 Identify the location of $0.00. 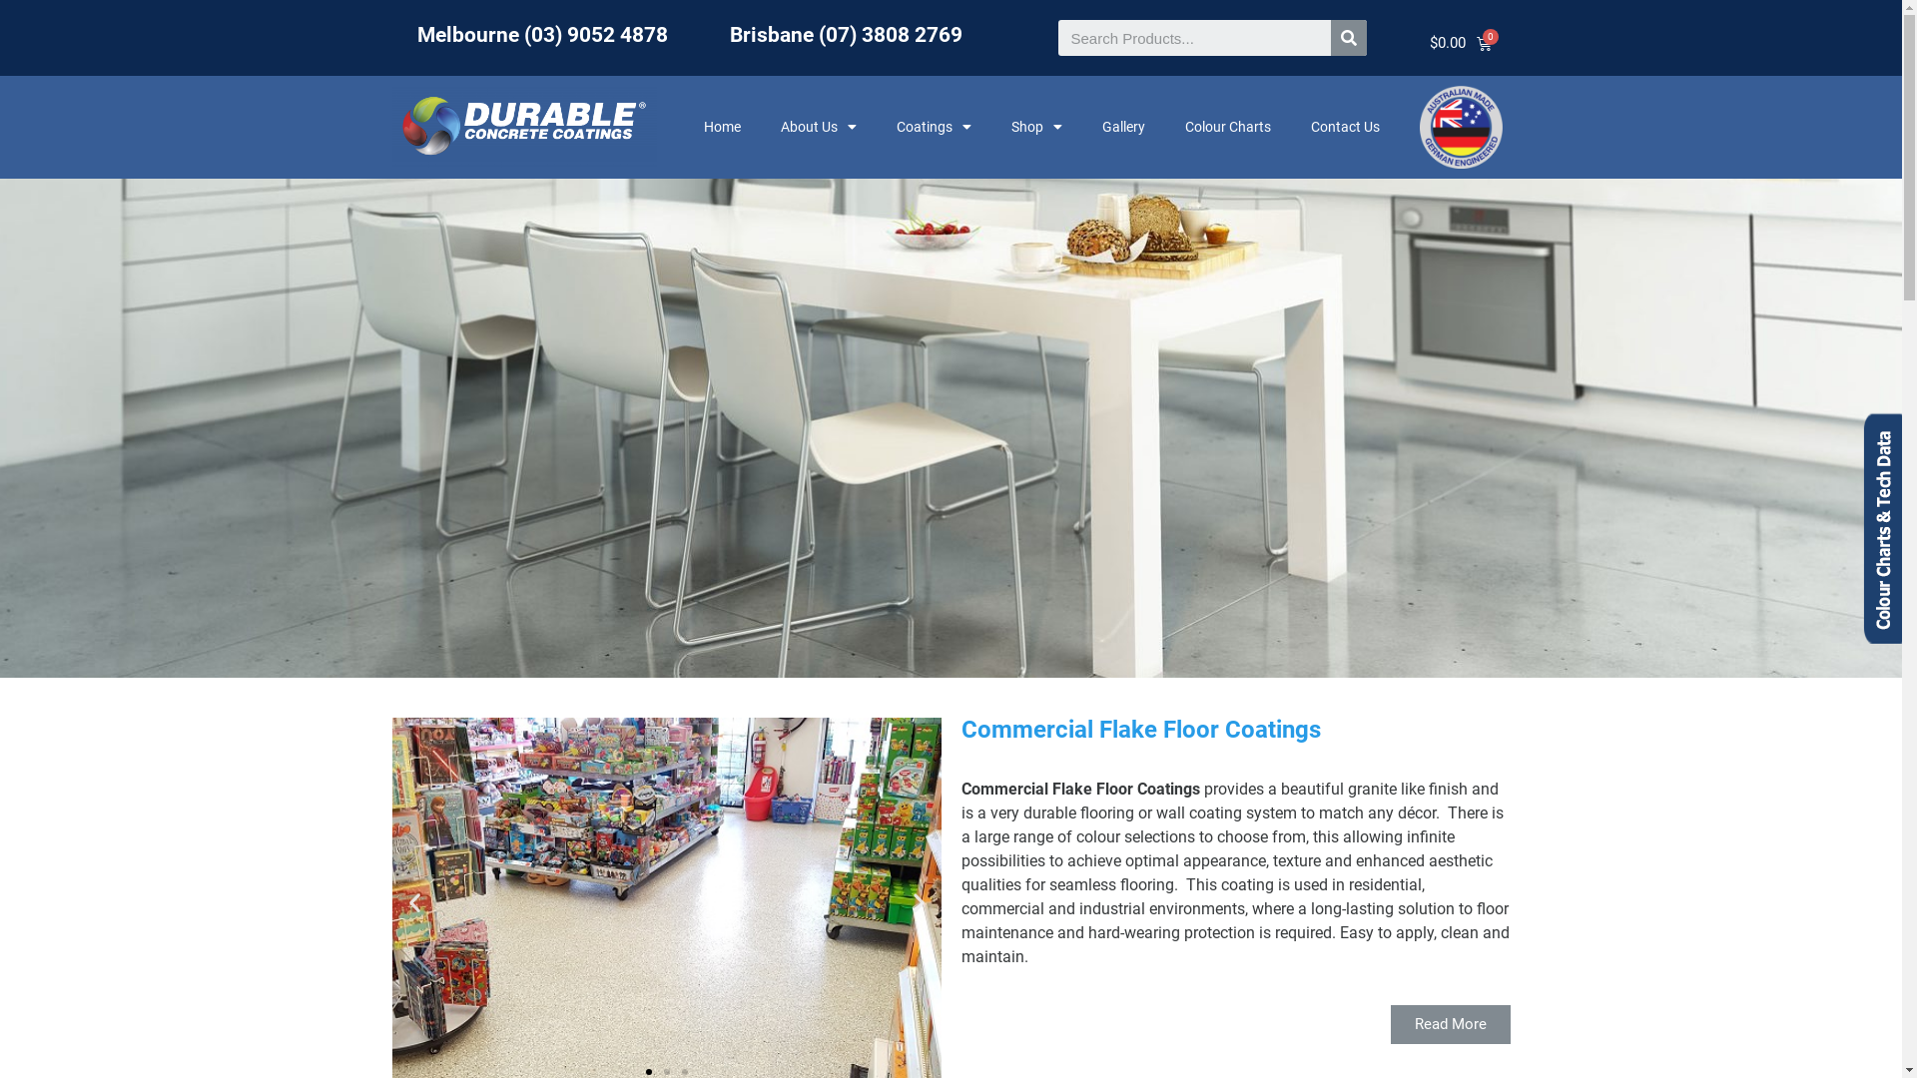
(1454, 36).